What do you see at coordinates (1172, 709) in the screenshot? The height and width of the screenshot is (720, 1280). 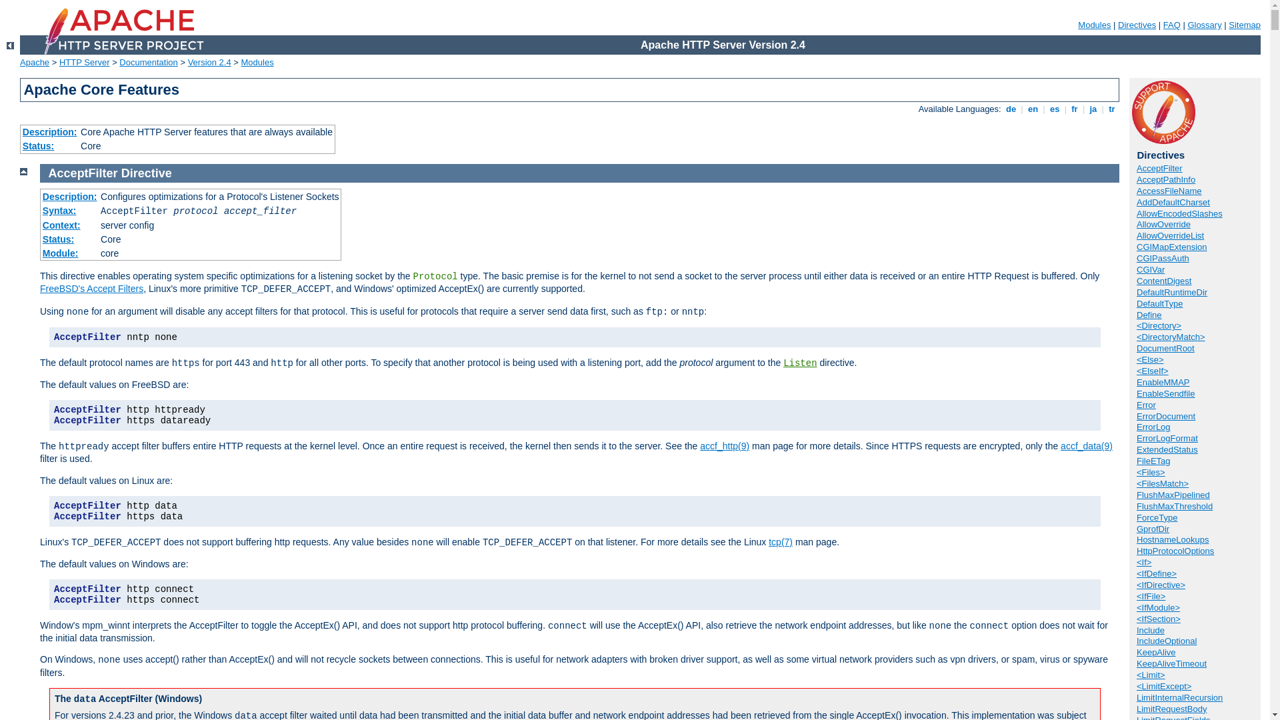 I see `LimitRequestBody` at bounding box center [1172, 709].